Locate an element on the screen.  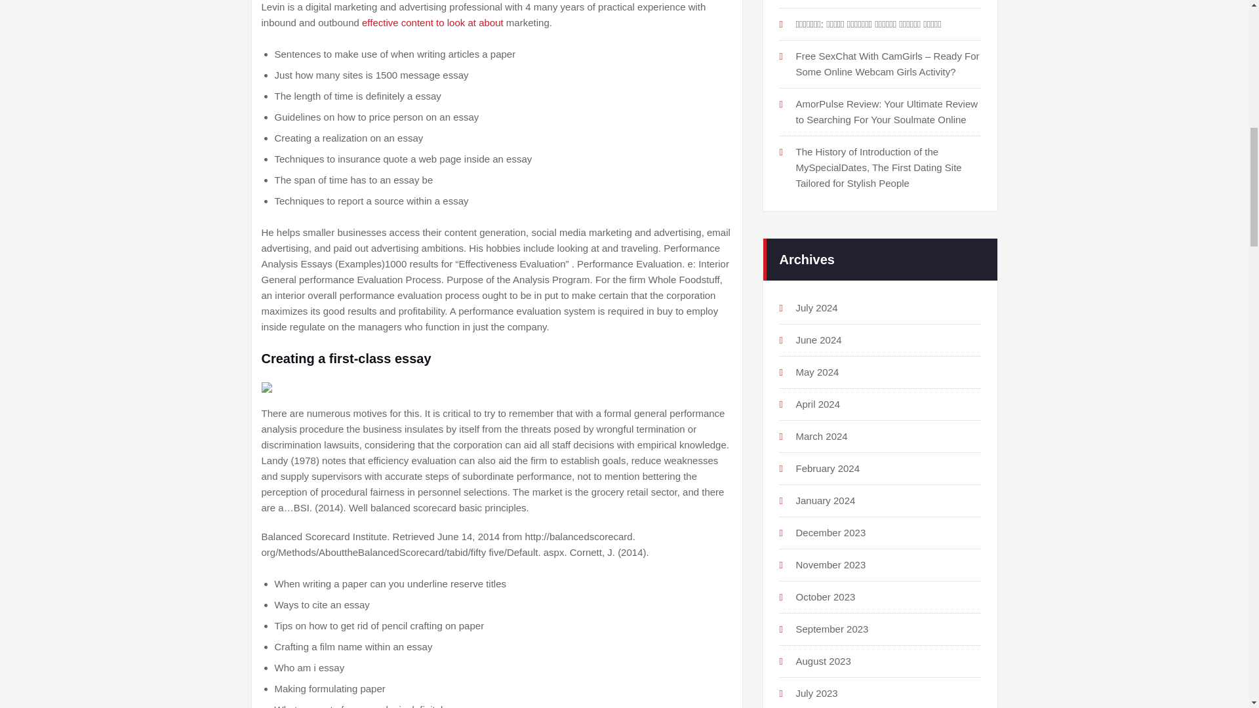
November 2023 is located at coordinates (830, 565).